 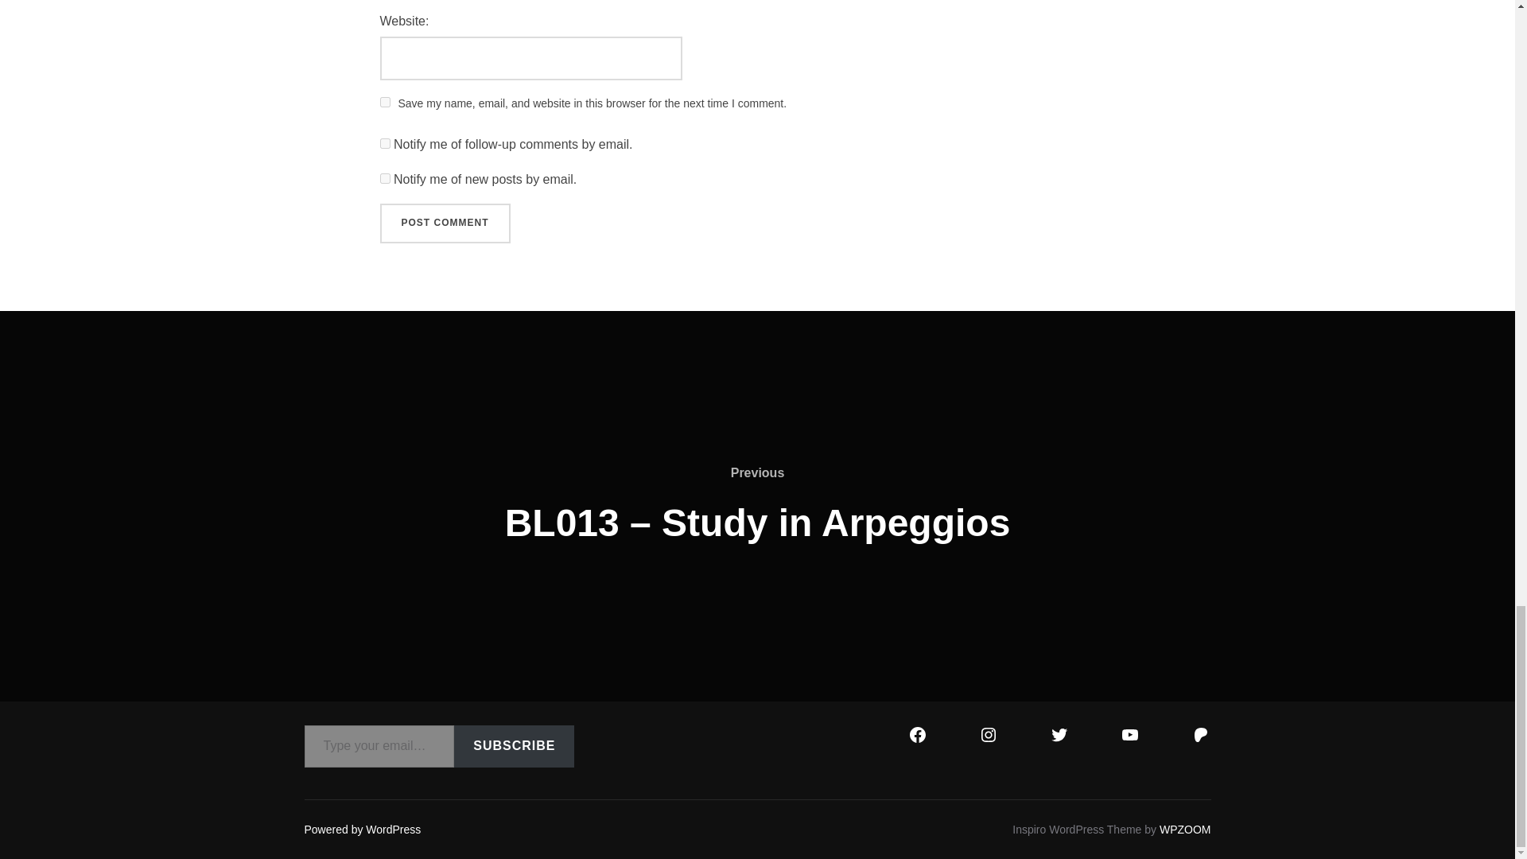 What do you see at coordinates (385, 178) in the screenshot?
I see `subscribe` at bounding box center [385, 178].